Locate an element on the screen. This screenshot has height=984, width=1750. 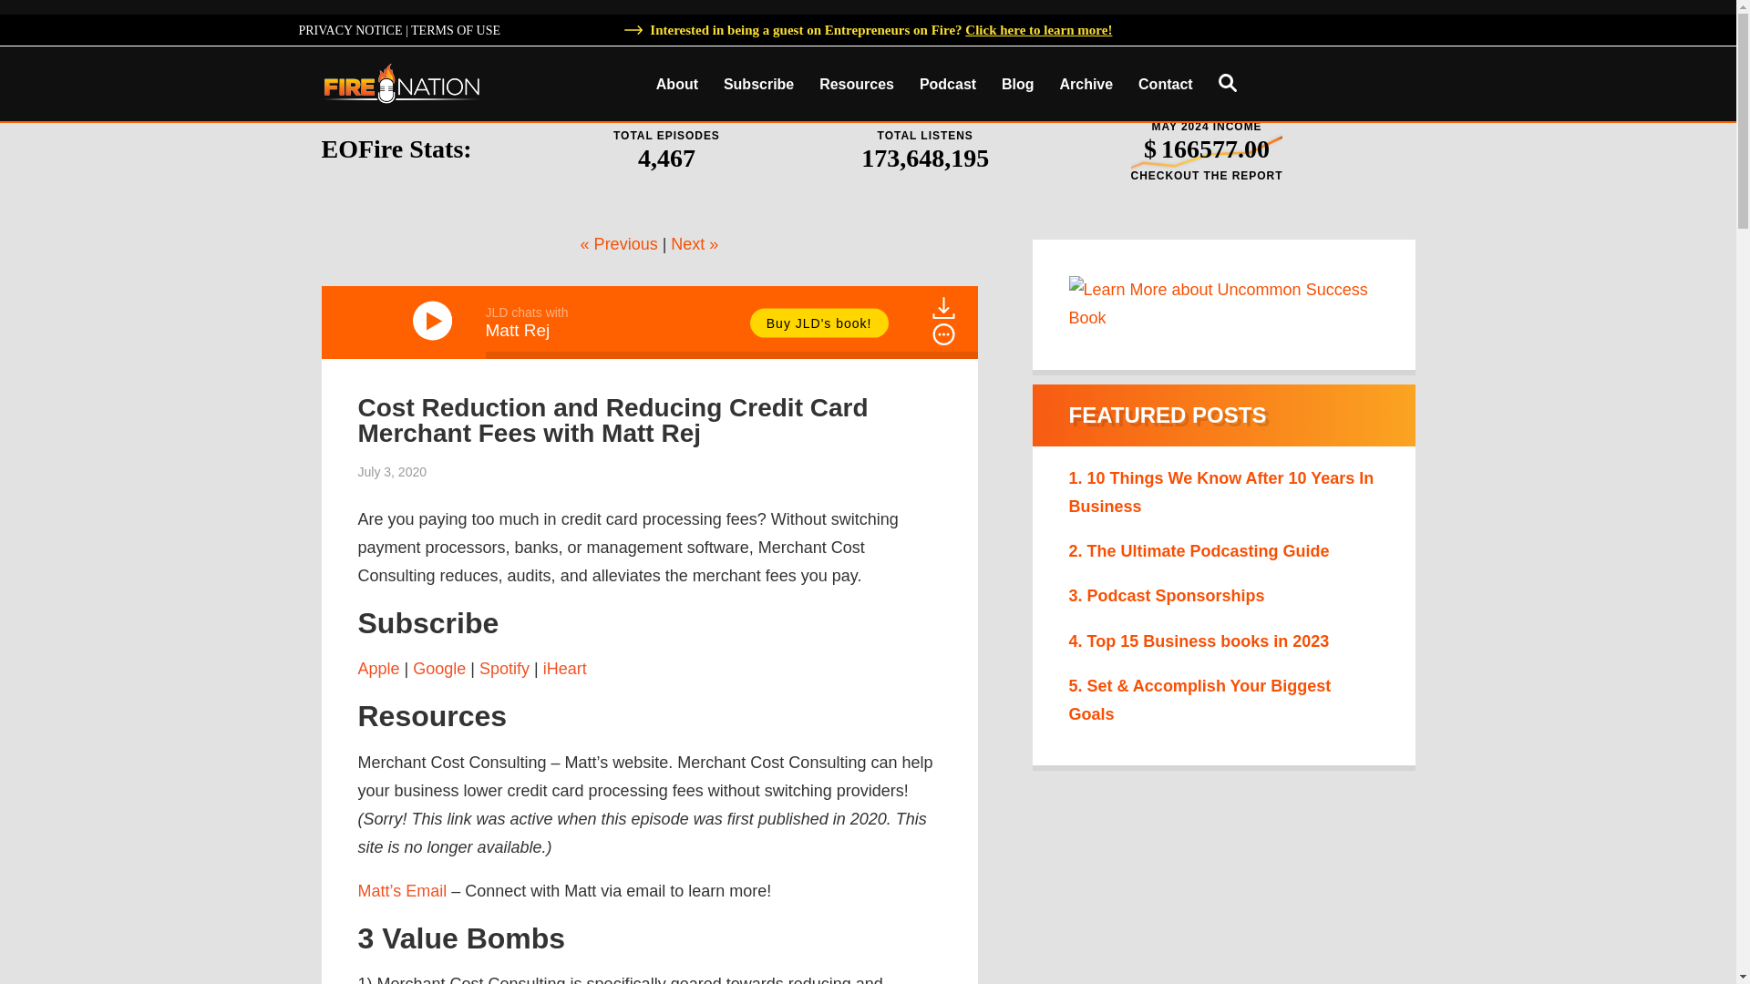
PRIVACY NOTICE is located at coordinates (350, 30).